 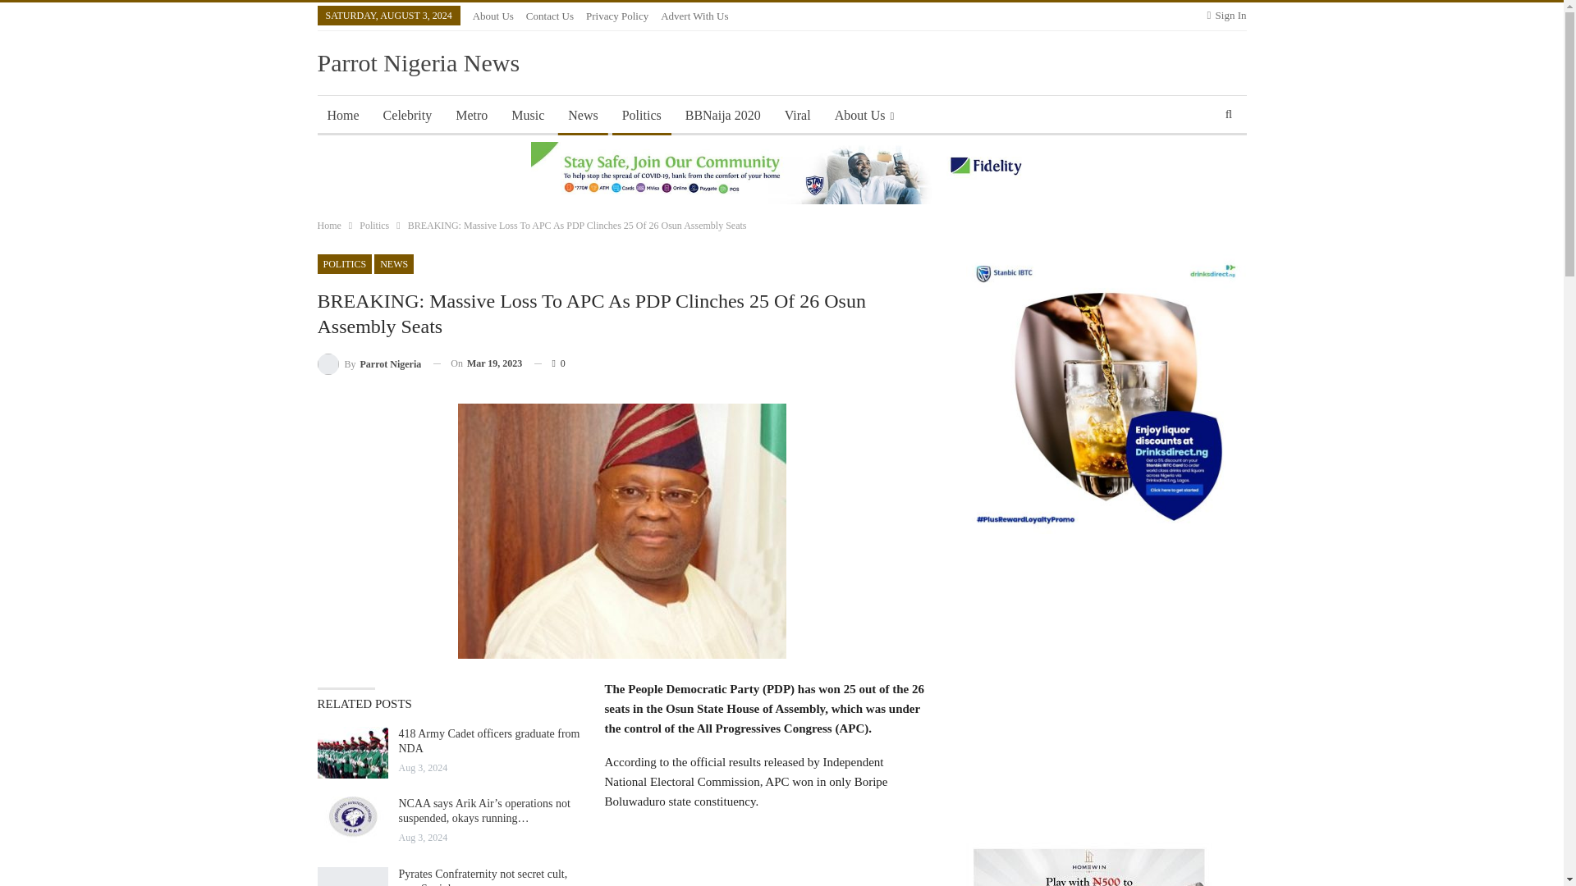 I want to click on Advert With Us, so click(x=694, y=16).